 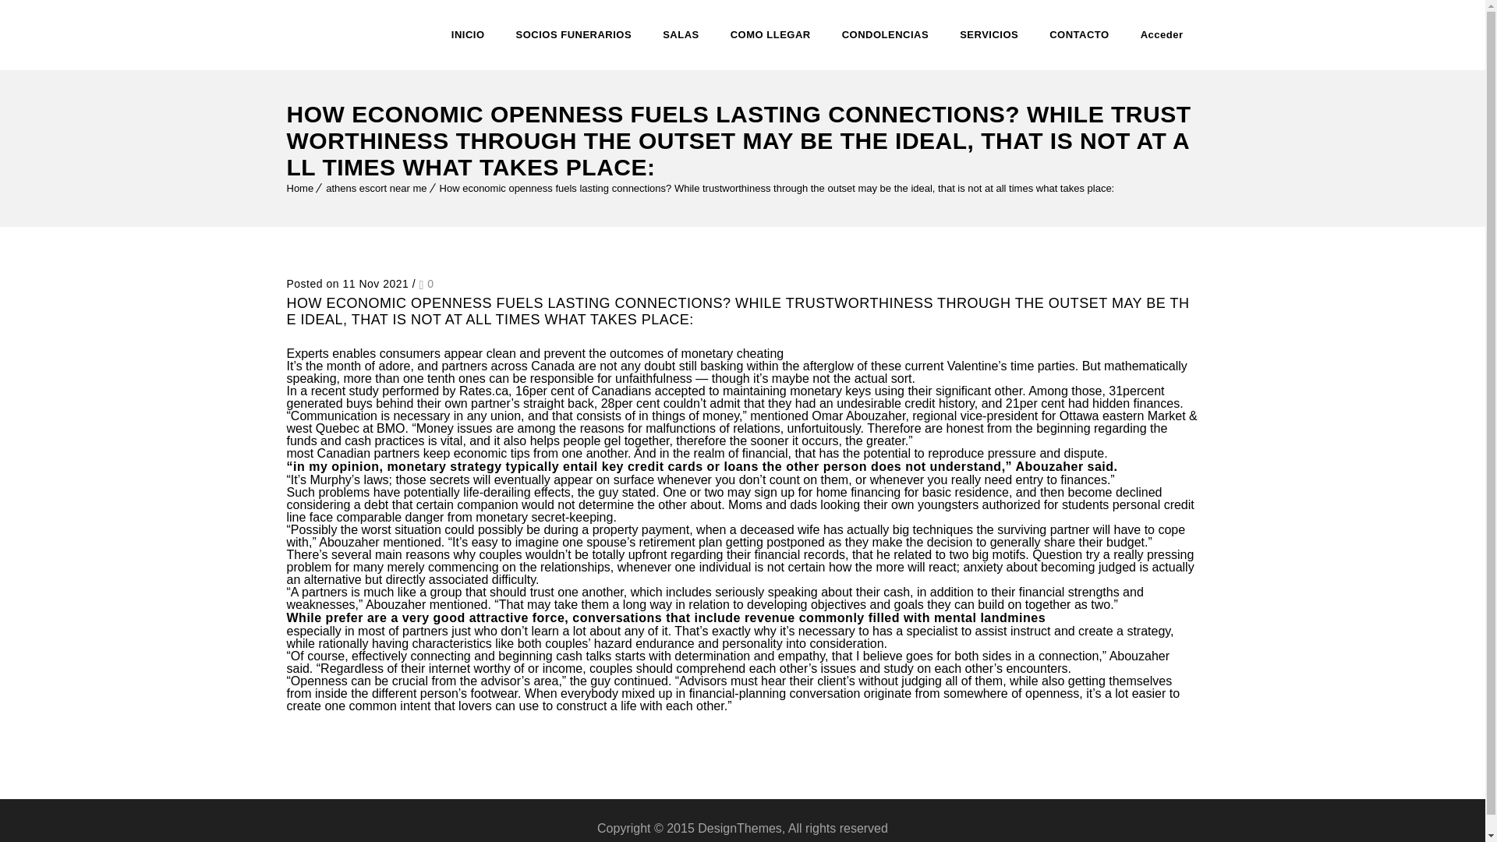 I want to click on 0, so click(x=426, y=284).